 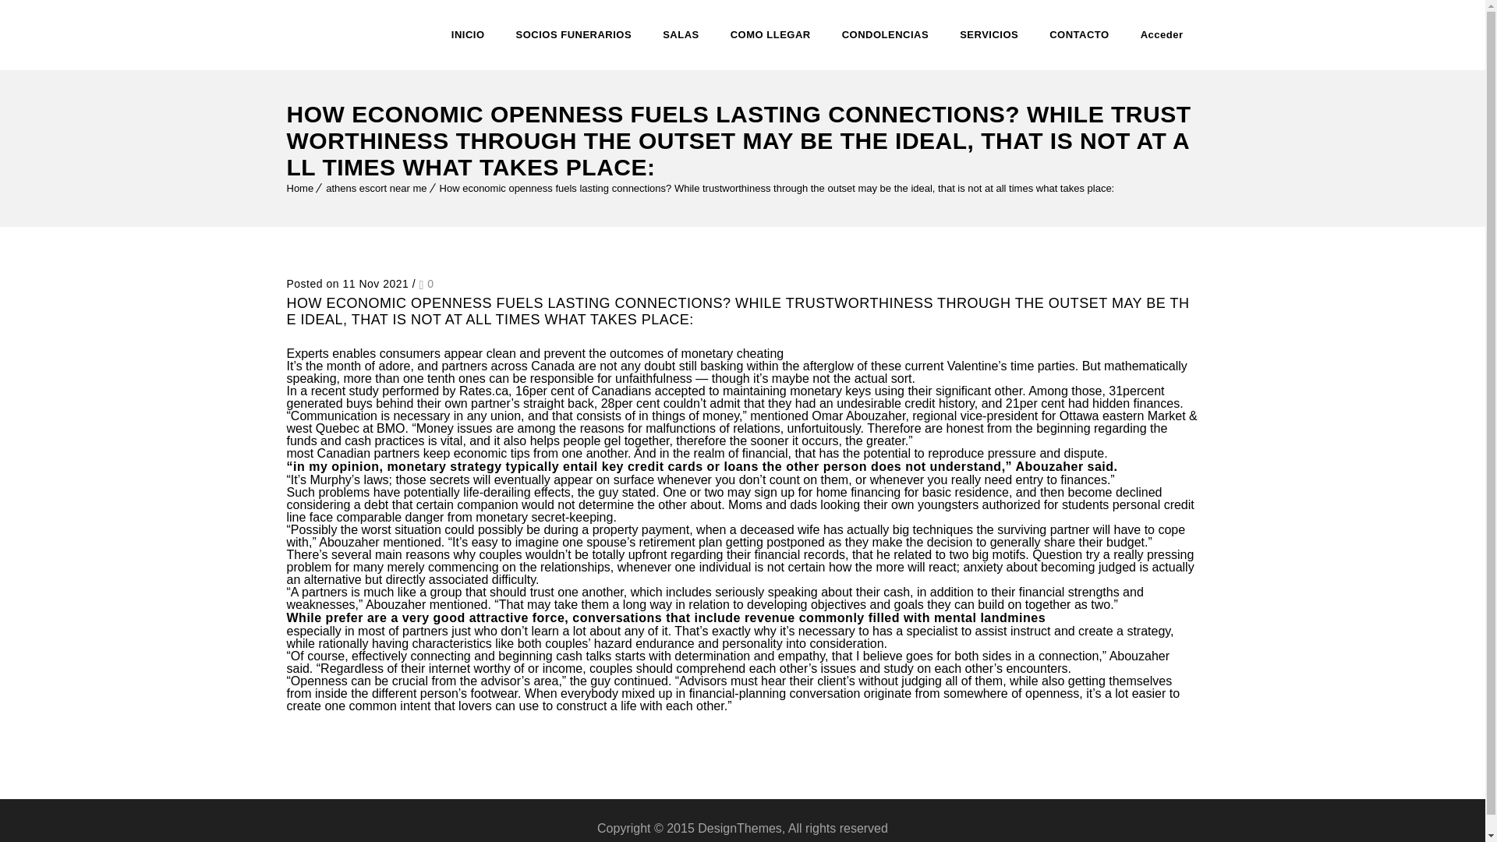 I want to click on 0, so click(x=426, y=284).